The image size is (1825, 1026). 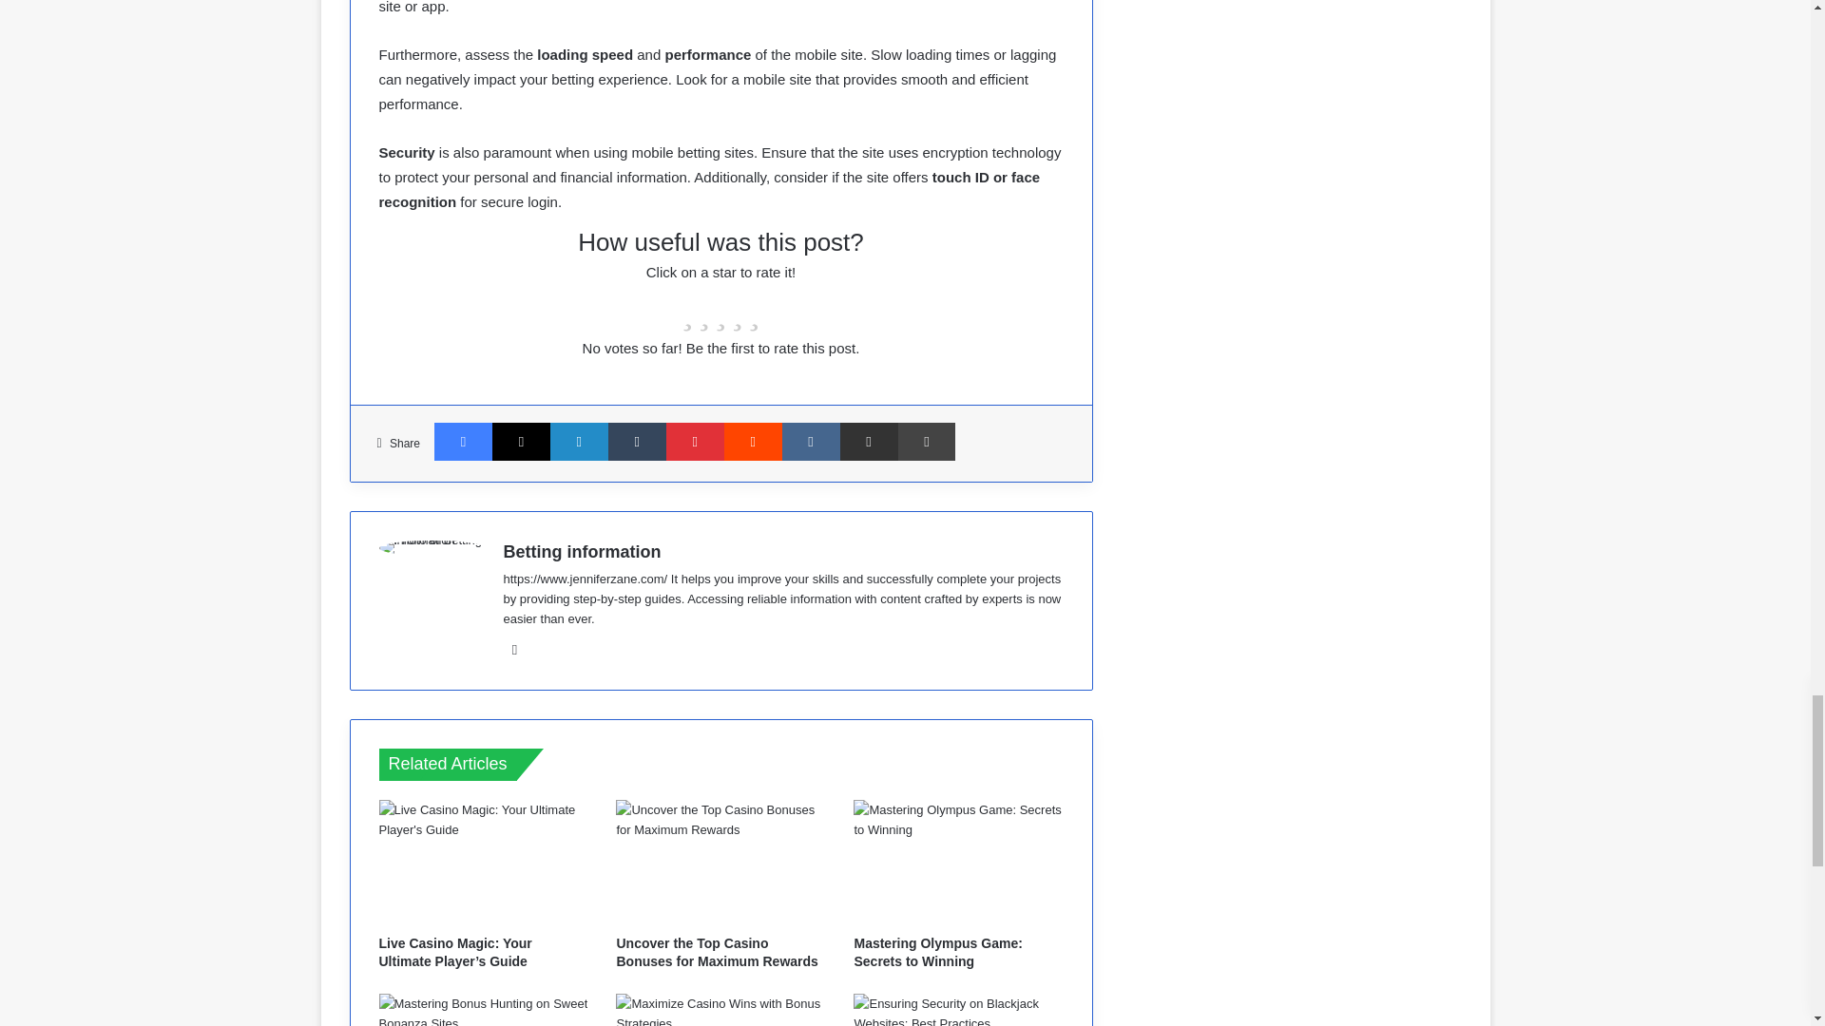 What do you see at coordinates (926, 441) in the screenshot?
I see `Print` at bounding box center [926, 441].